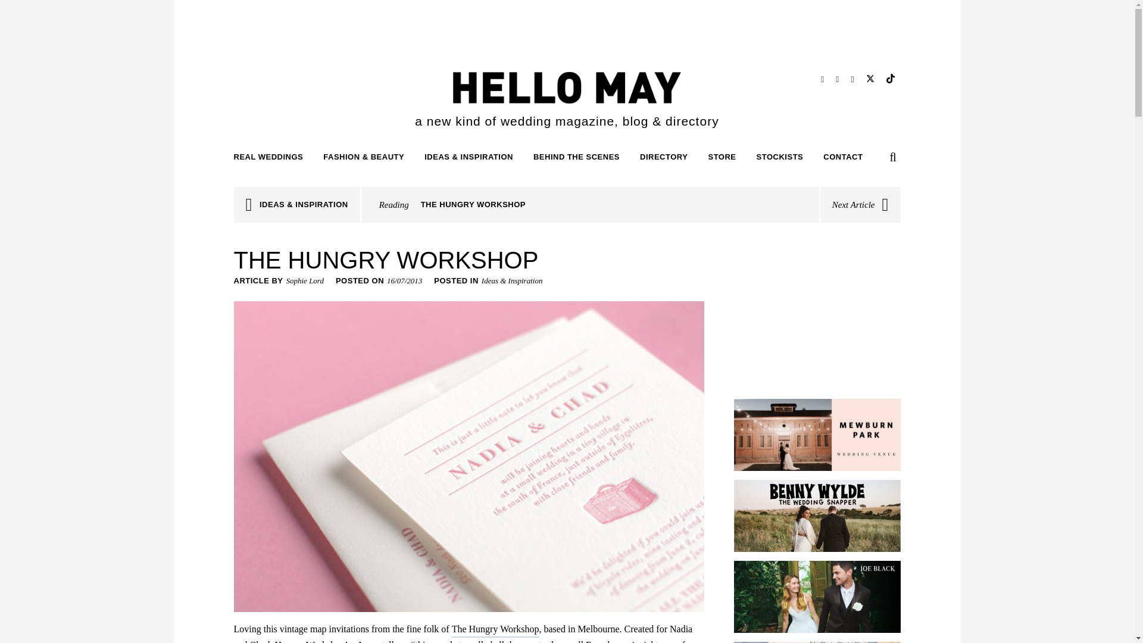 The height and width of the screenshot is (643, 1143). What do you see at coordinates (817, 435) in the screenshot?
I see `Mewburn Park` at bounding box center [817, 435].